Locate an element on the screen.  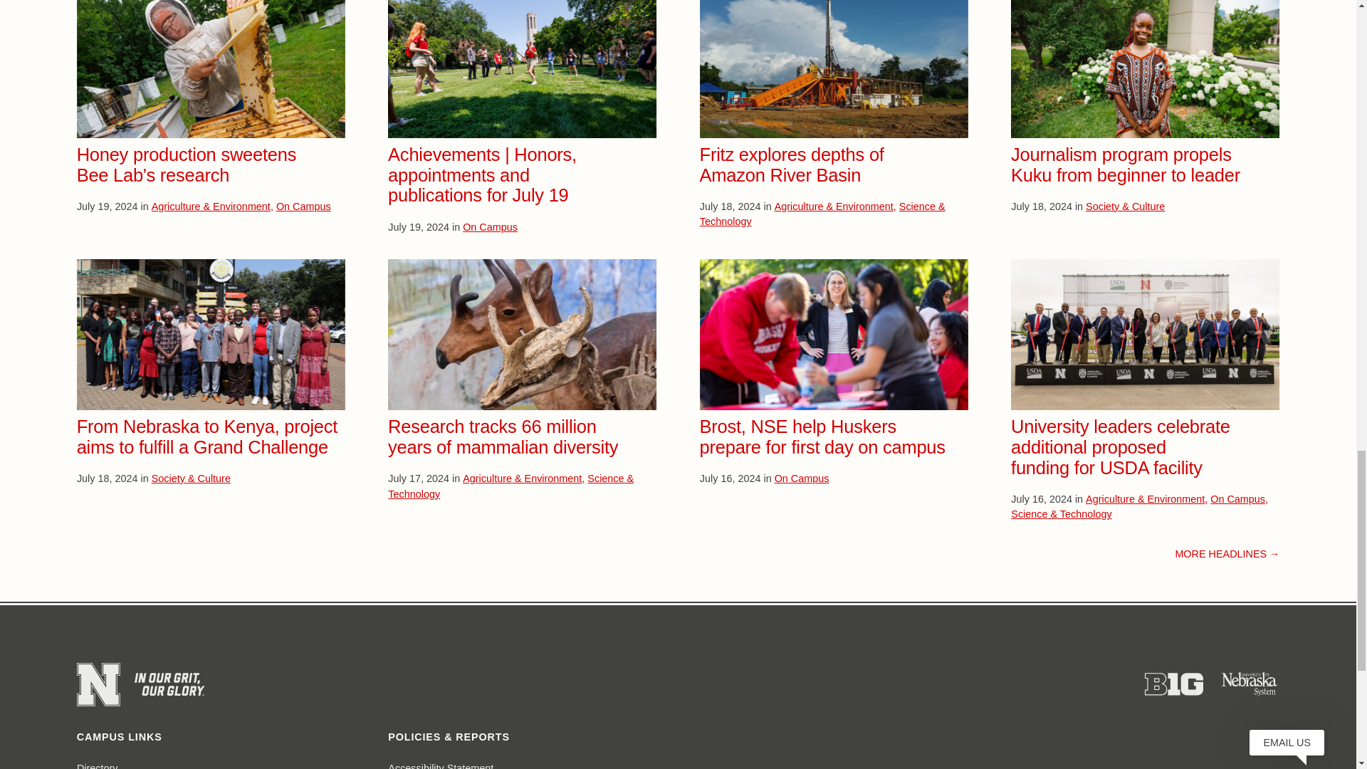
On Campus is located at coordinates (490, 227).